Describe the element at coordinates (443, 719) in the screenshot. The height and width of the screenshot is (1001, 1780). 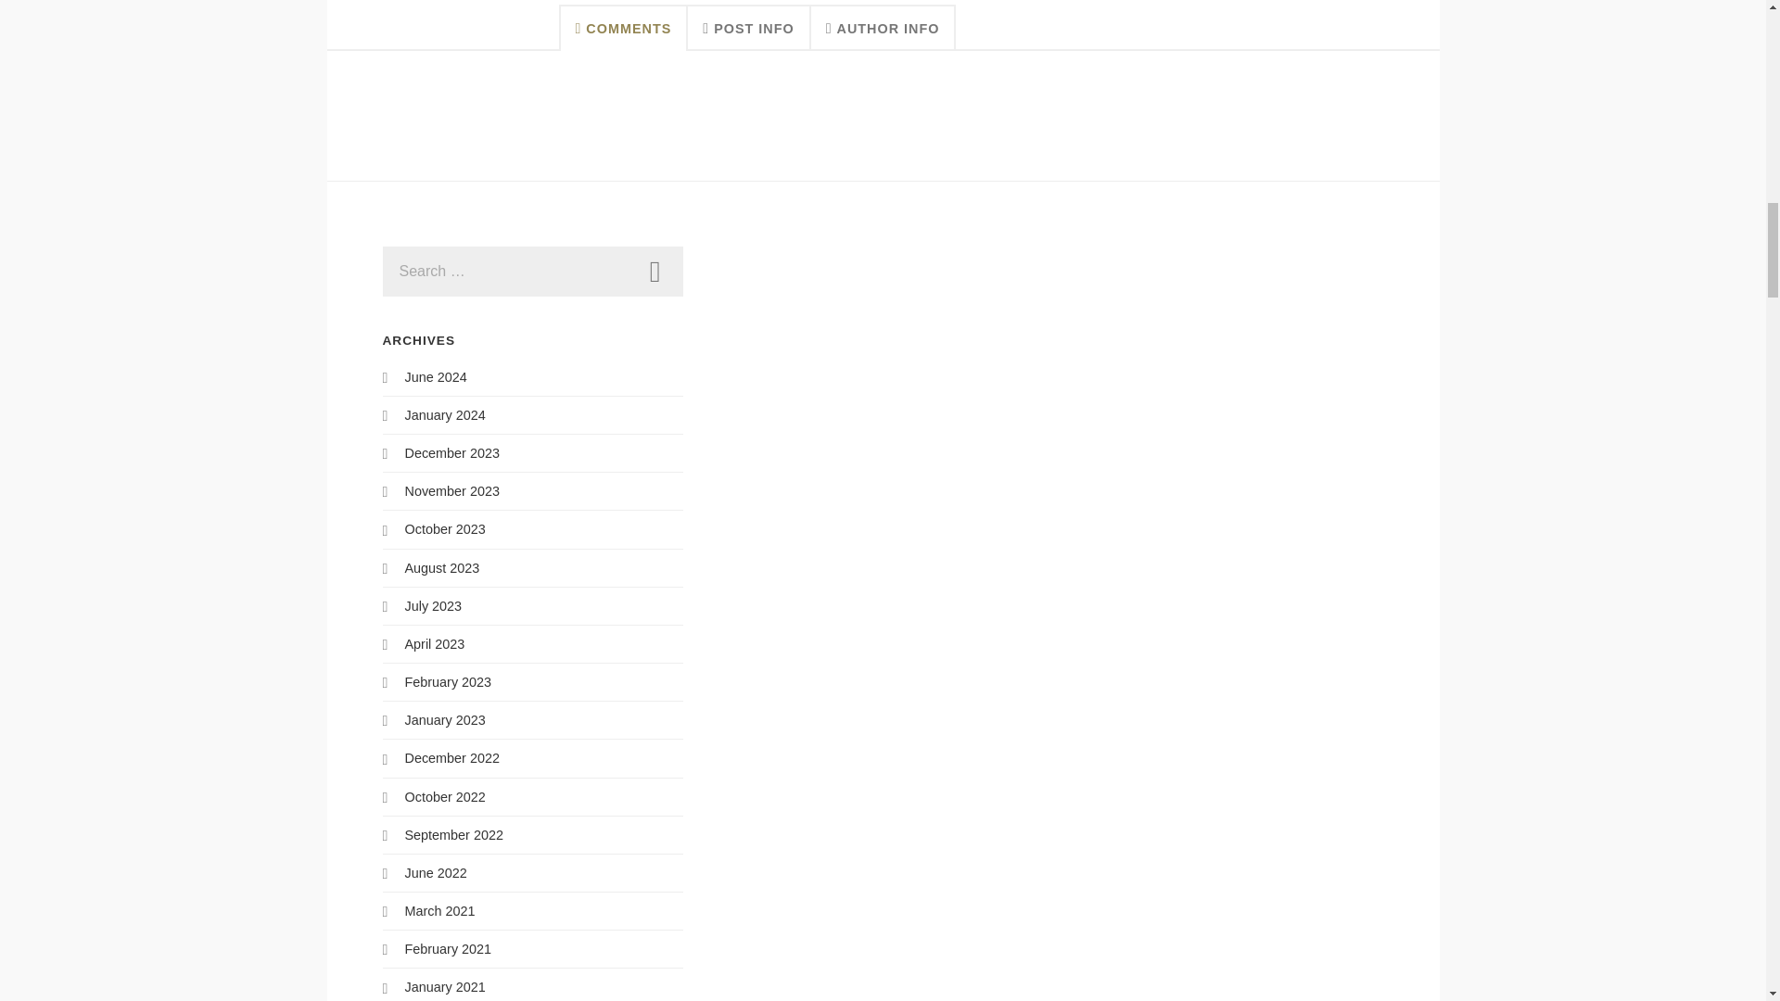
I see `January 2023` at that location.